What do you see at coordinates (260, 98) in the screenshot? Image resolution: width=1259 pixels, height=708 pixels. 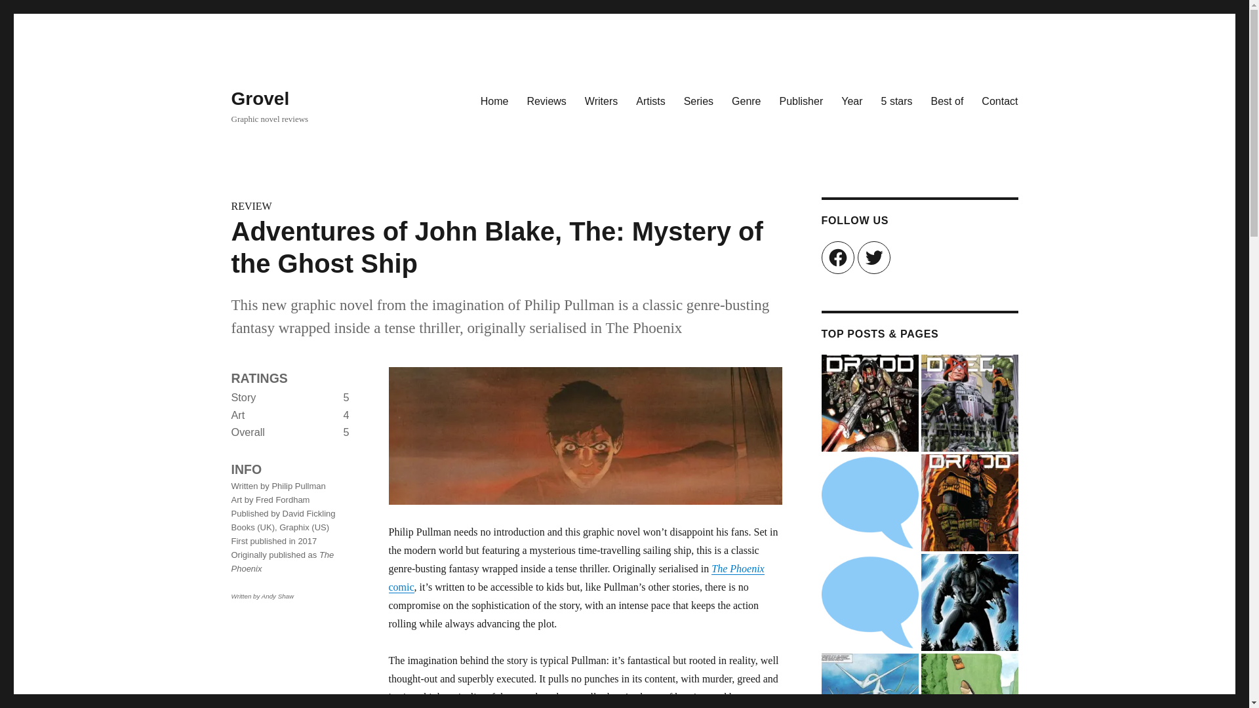 I see `Grovel` at bounding box center [260, 98].